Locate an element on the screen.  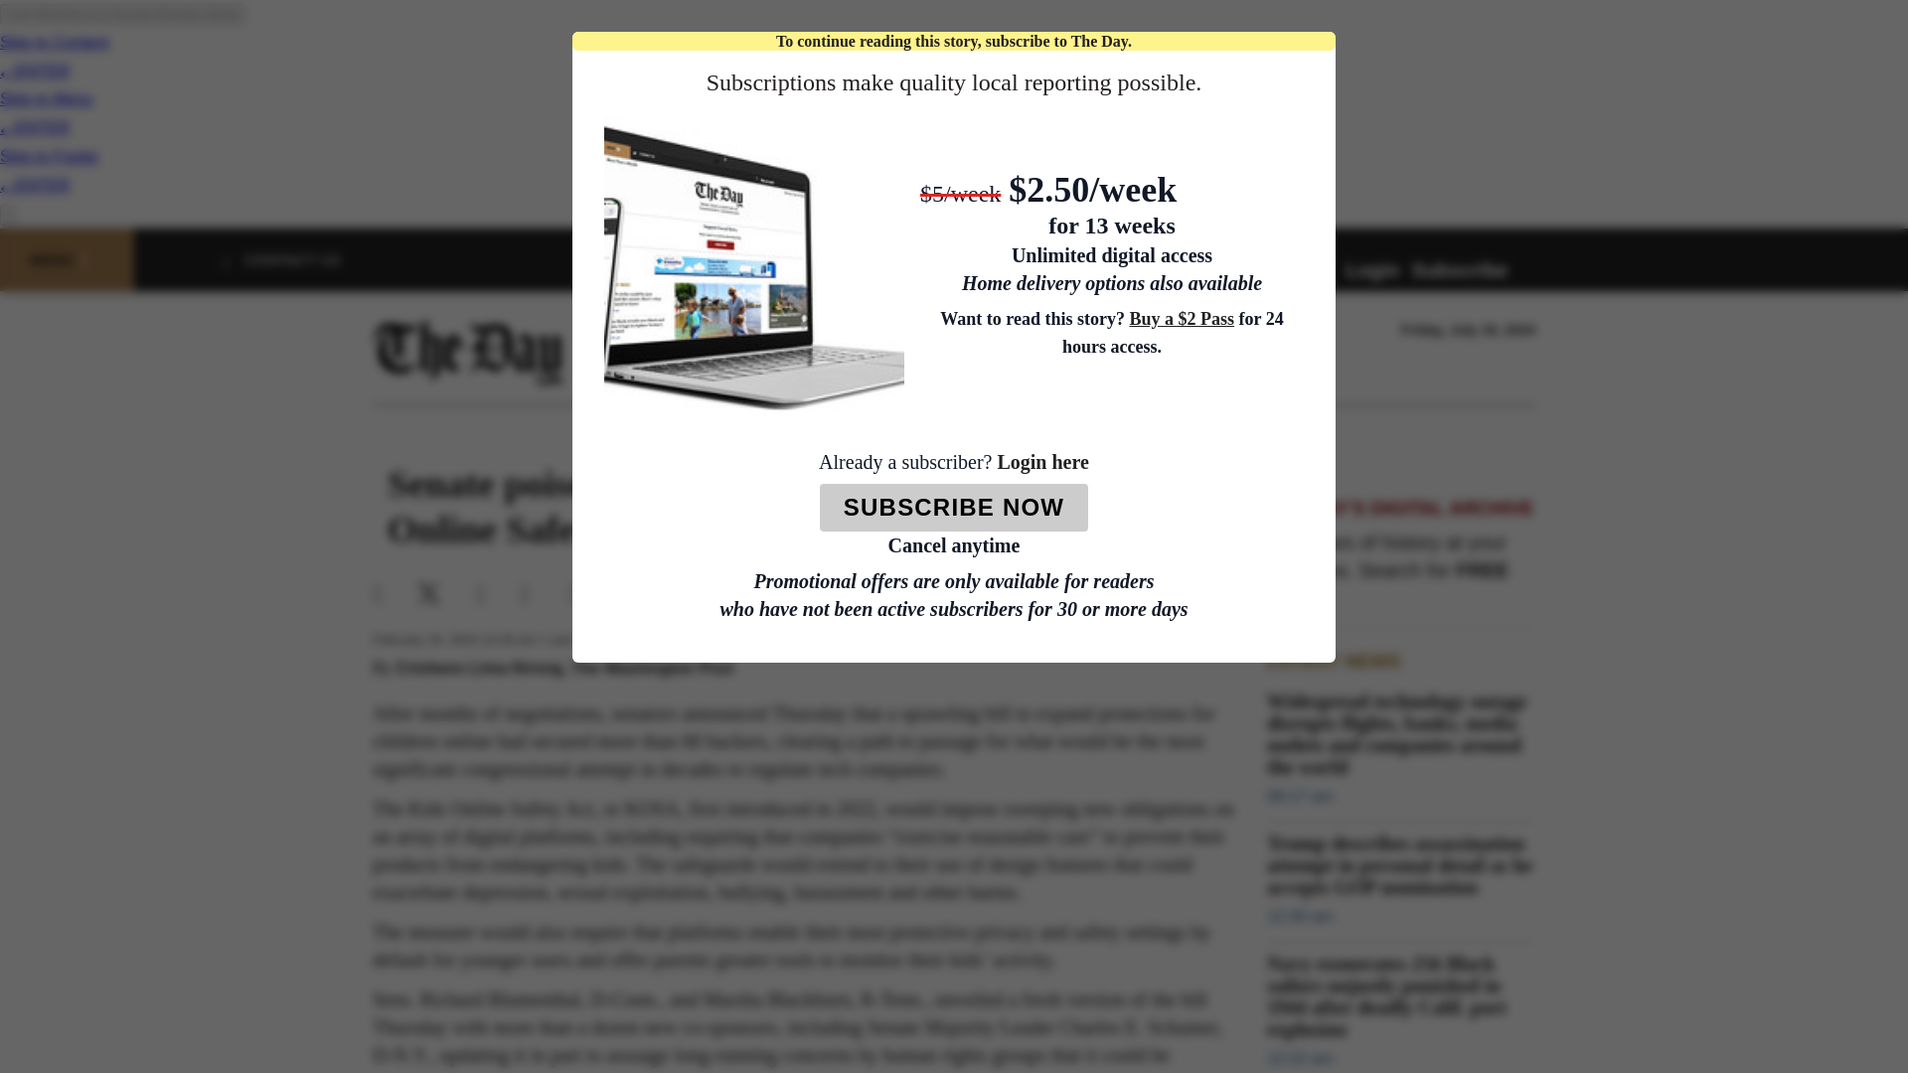
Contact Us is located at coordinates (292, 259).